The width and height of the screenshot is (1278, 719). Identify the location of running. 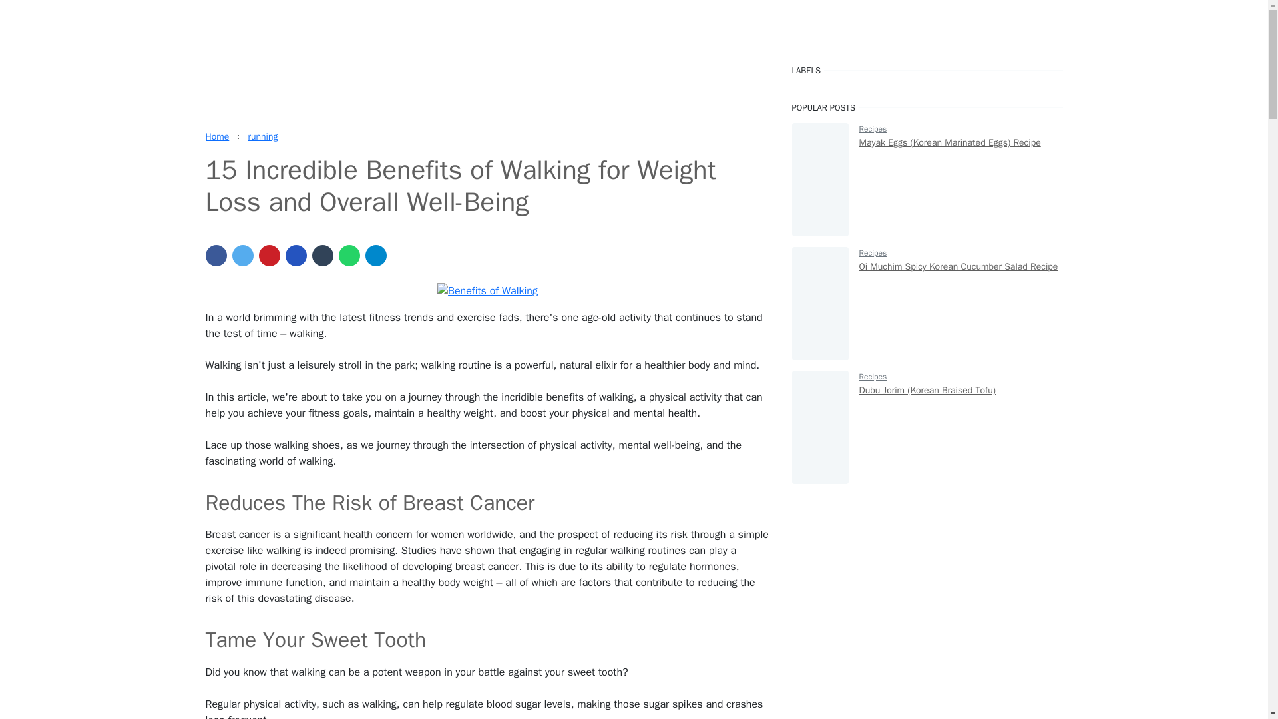
(262, 136).